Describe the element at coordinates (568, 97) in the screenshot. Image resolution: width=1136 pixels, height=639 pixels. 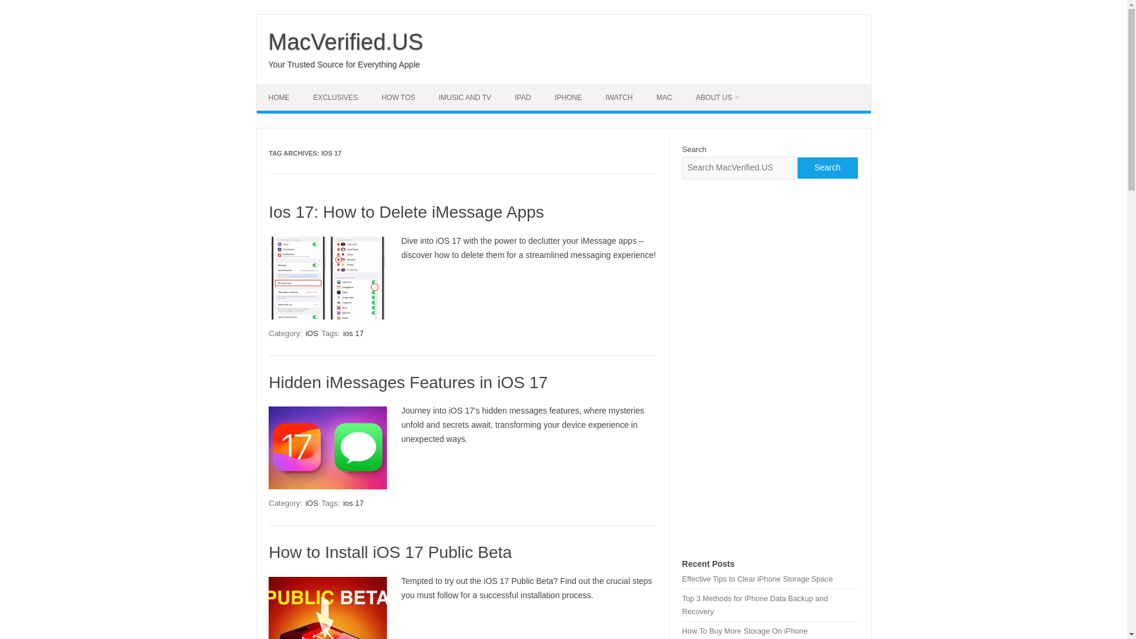
I see `IPHONE` at that location.